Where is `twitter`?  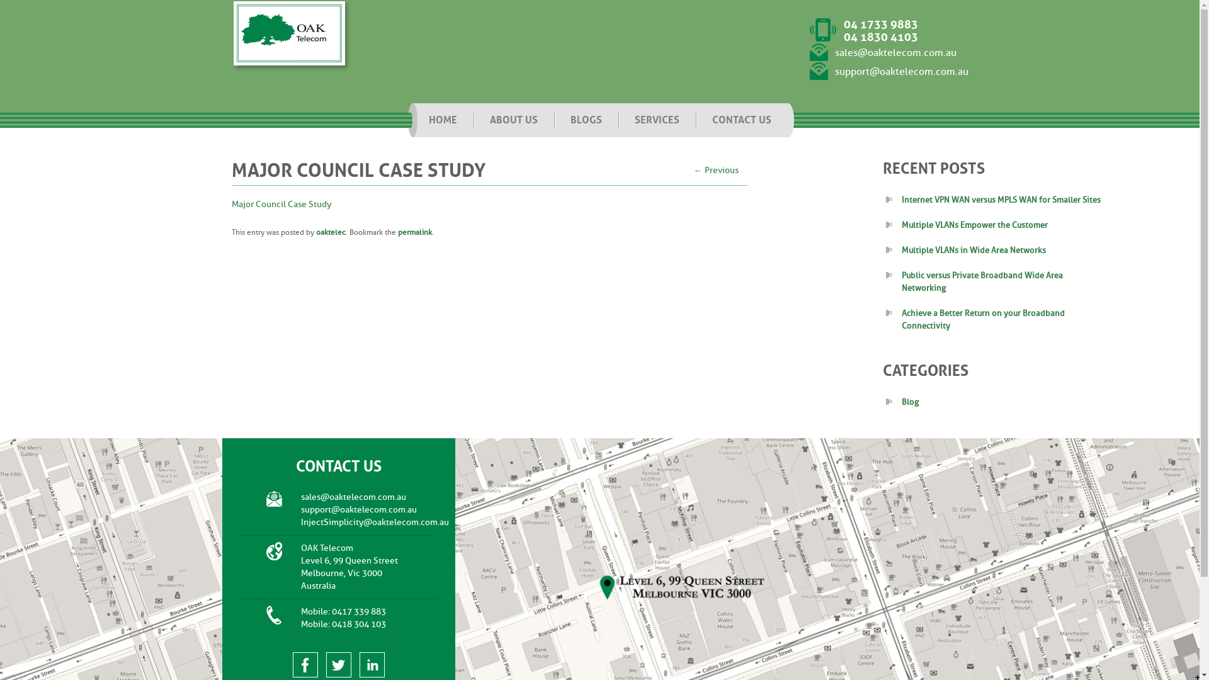 twitter is located at coordinates (339, 665).